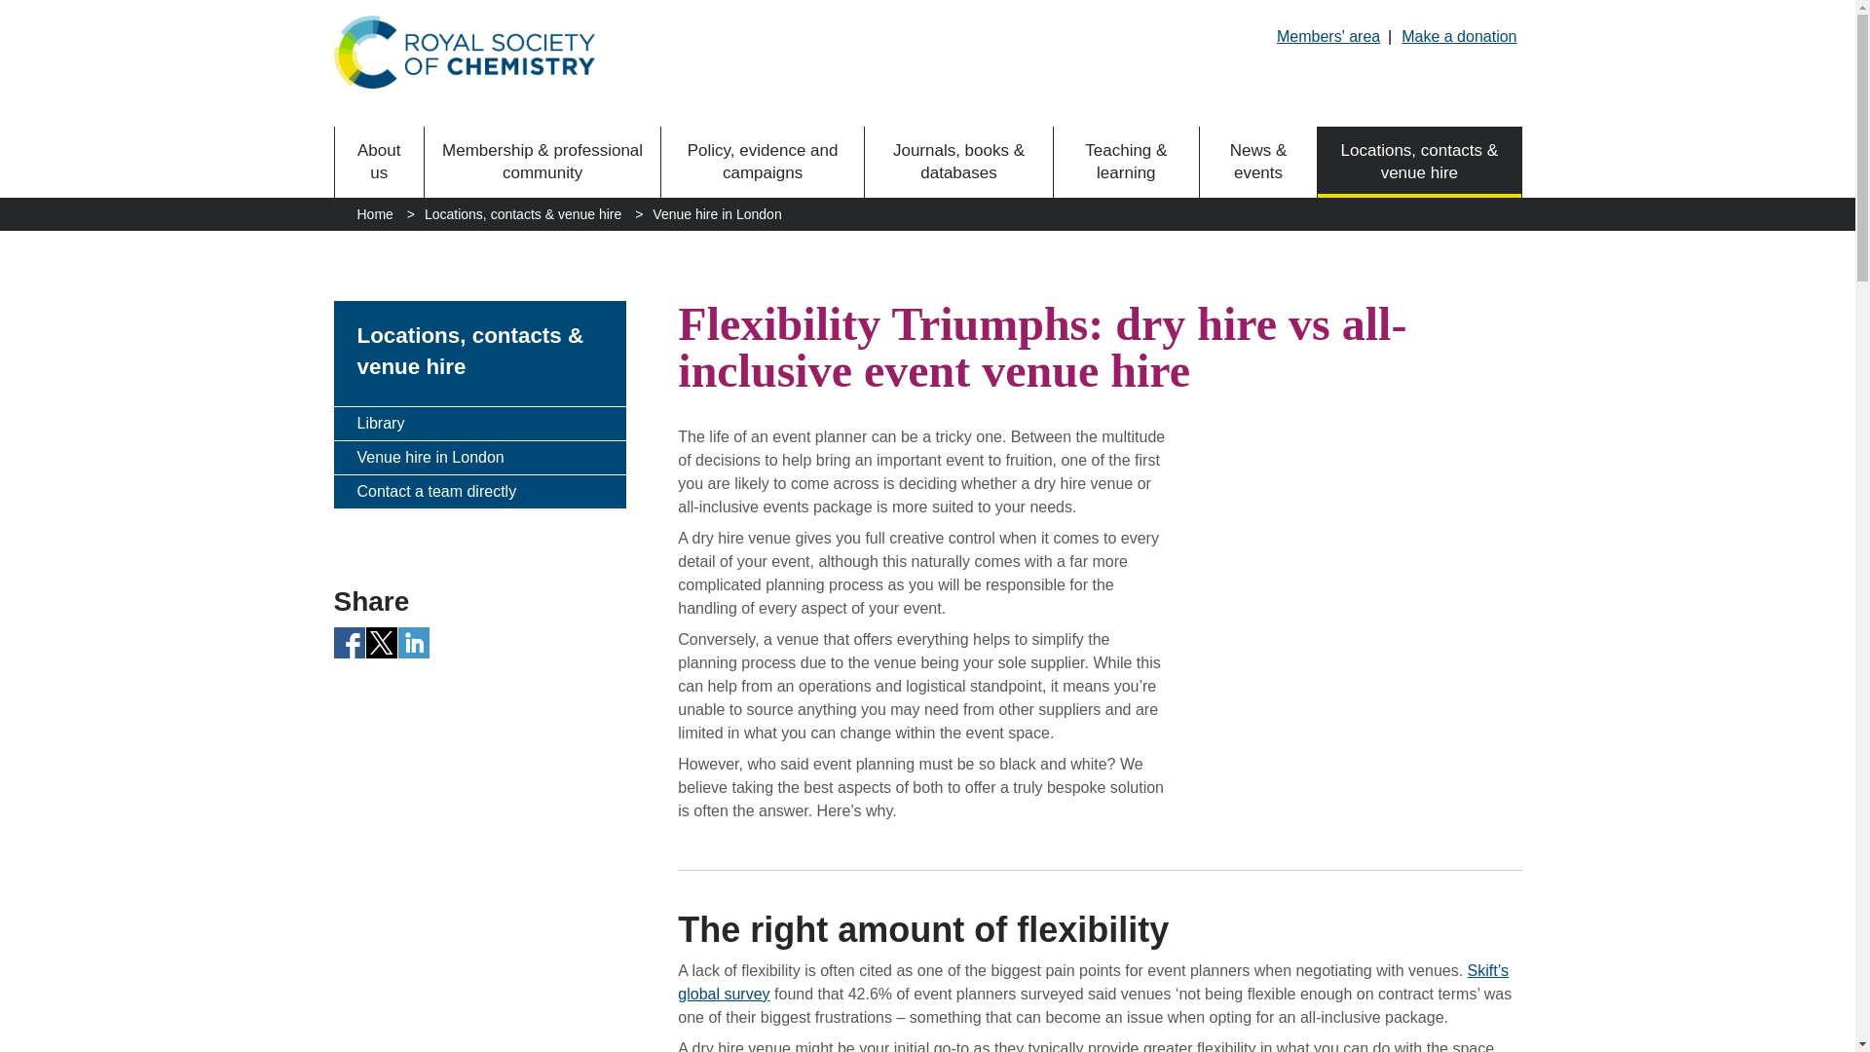 Image resolution: width=1870 pixels, height=1052 pixels. What do you see at coordinates (717, 214) in the screenshot?
I see `Venue hire in London` at bounding box center [717, 214].